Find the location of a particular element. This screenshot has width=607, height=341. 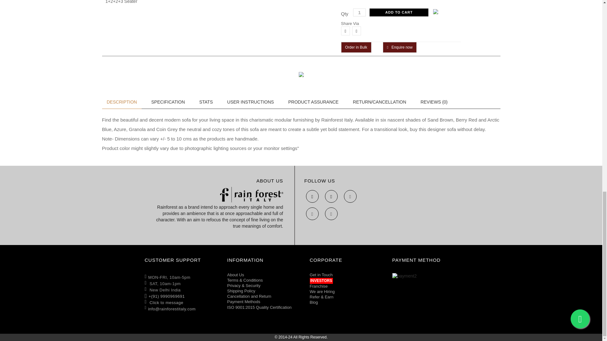

Your Store is located at coordinates (252, 194).